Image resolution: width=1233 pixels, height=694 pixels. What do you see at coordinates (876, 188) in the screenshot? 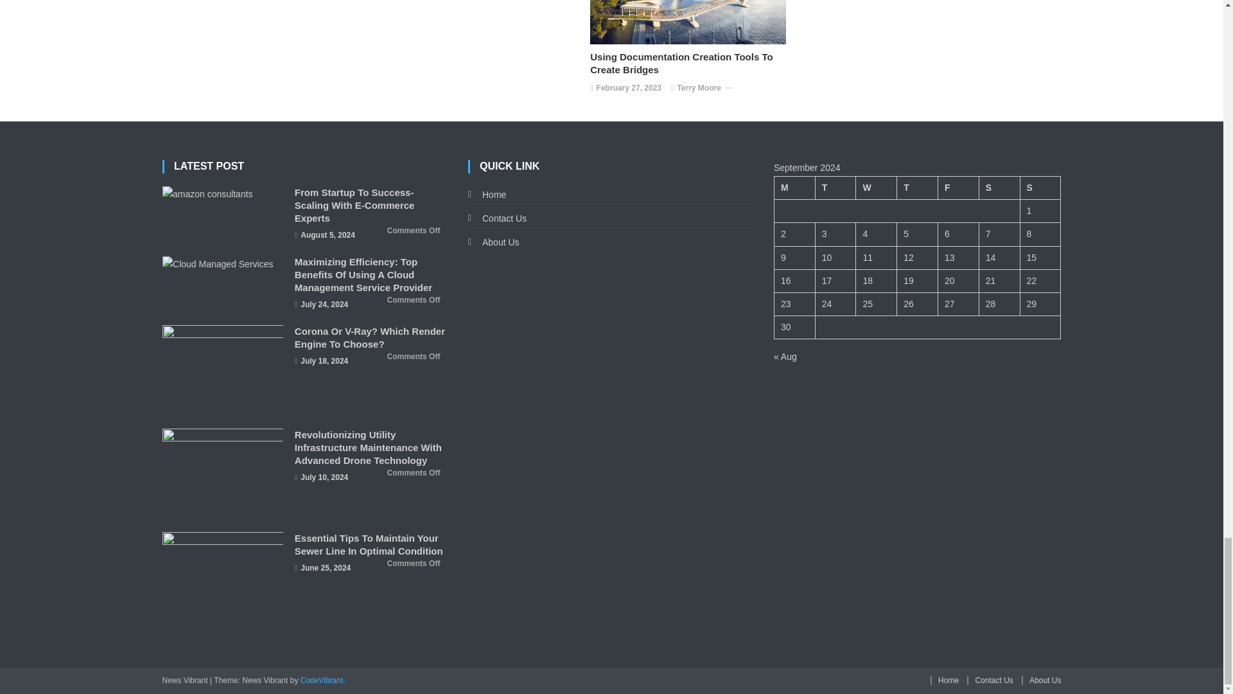
I see `Wednesday` at bounding box center [876, 188].